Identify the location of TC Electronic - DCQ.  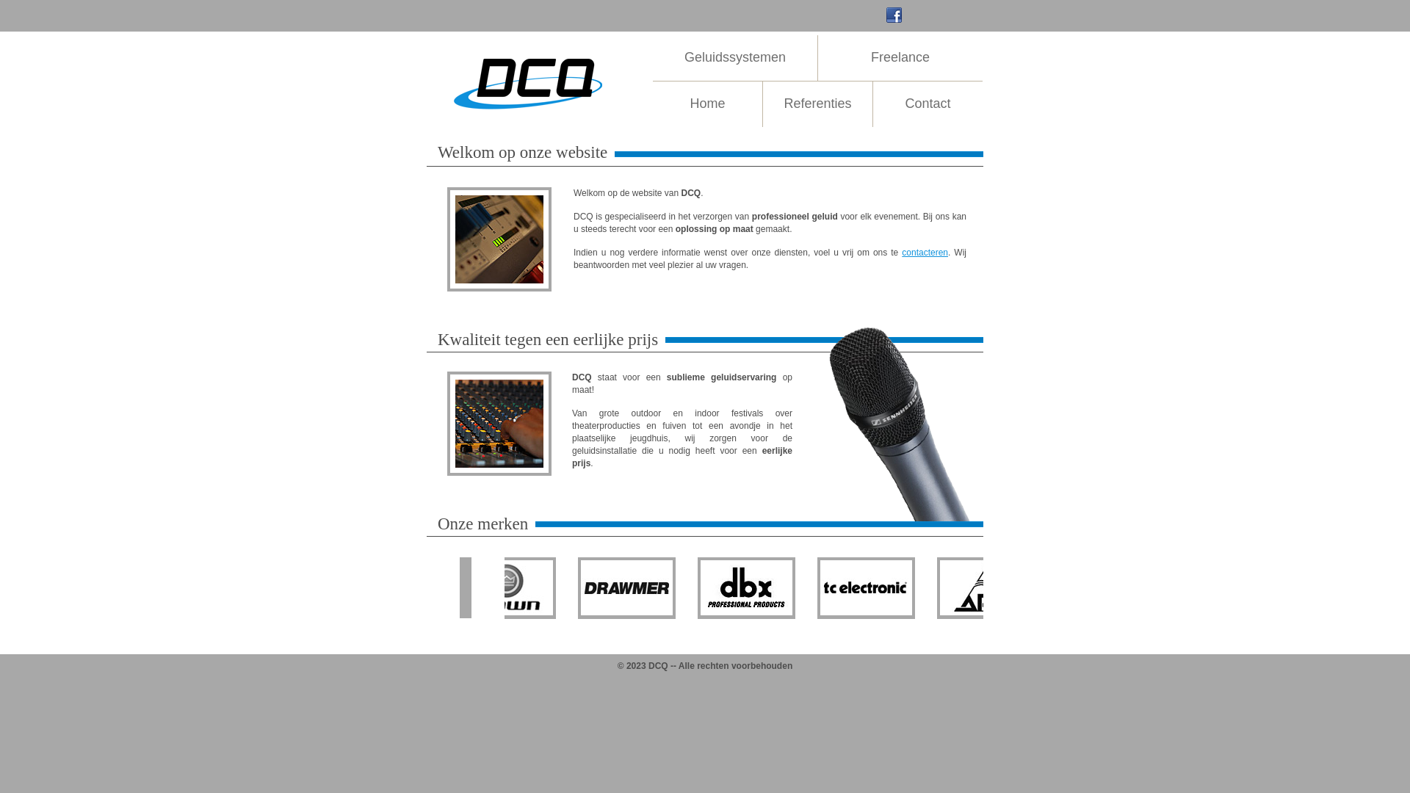
(911, 587).